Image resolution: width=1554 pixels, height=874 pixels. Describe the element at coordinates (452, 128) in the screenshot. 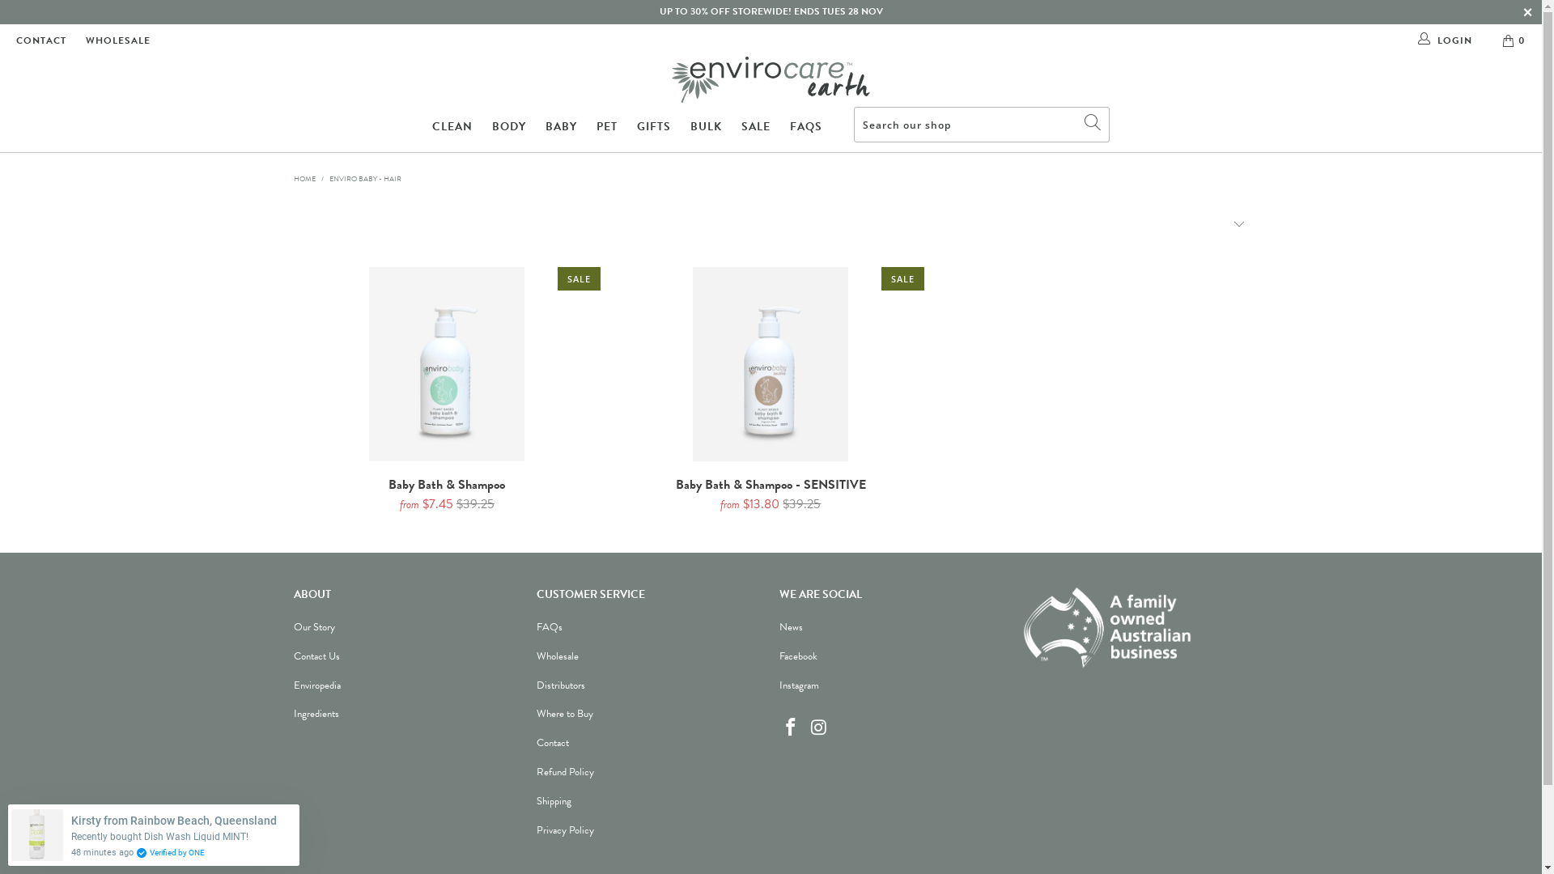

I see `CLEAN` at that location.